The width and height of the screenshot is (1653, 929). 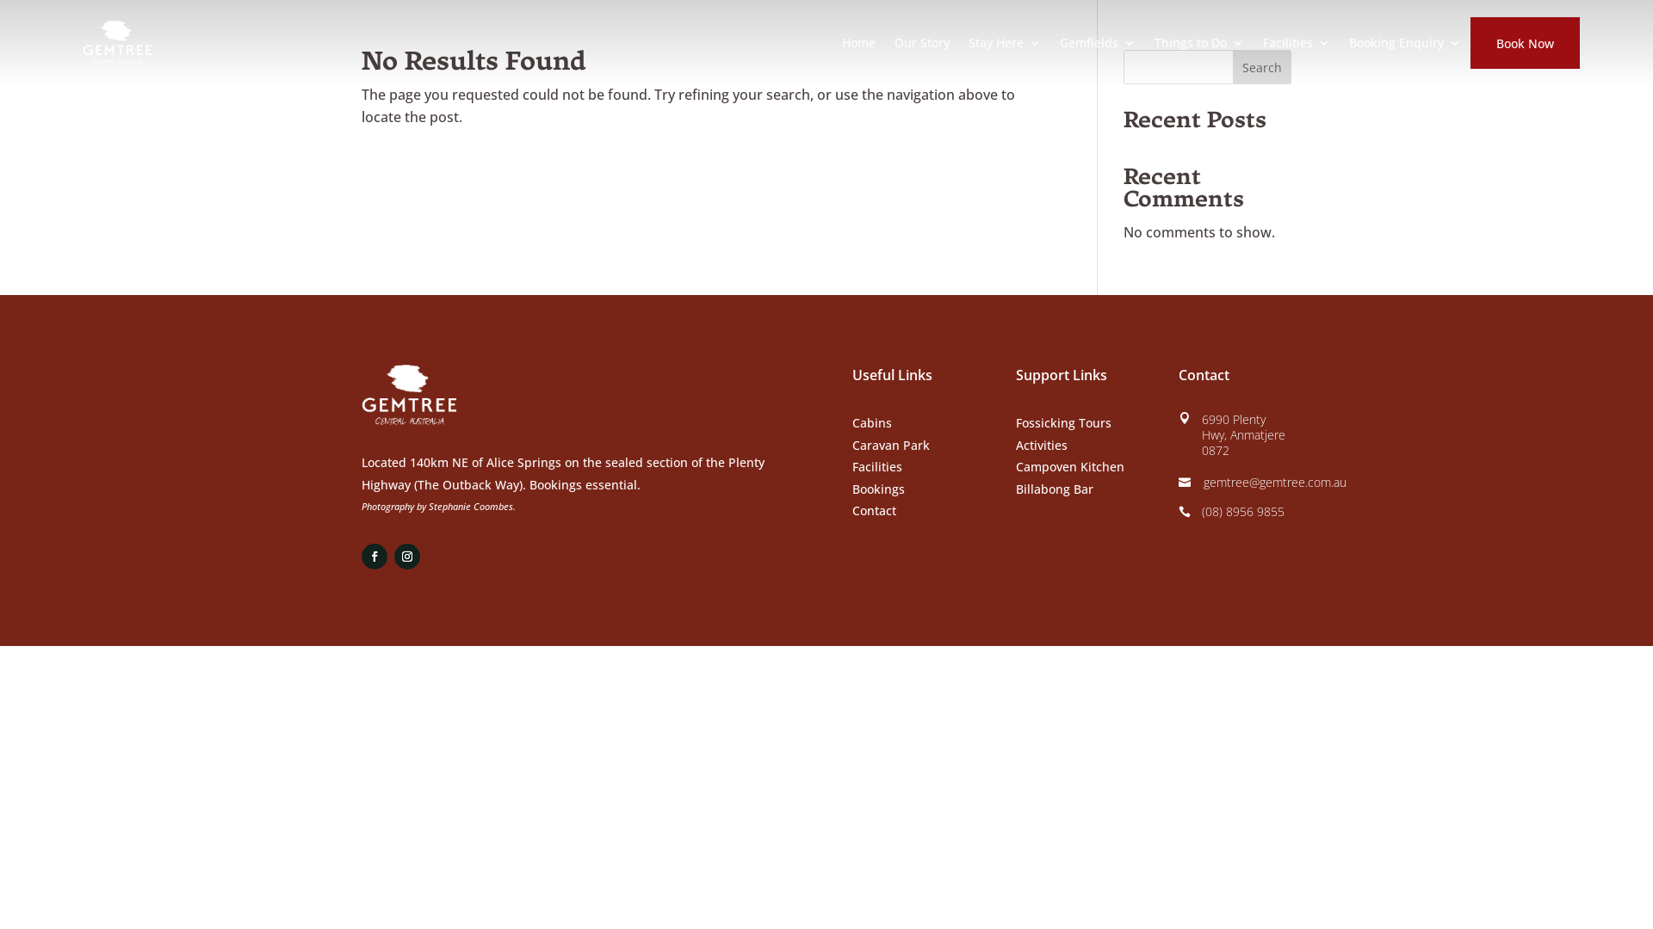 I want to click on GT-logo, so click(x=409, y=396).